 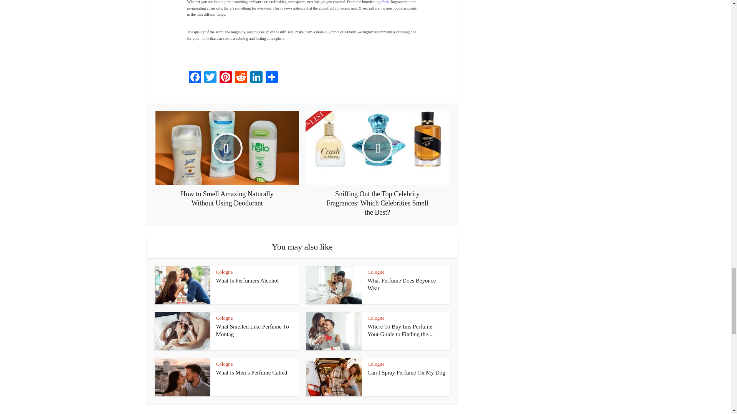 What do you see at coordinates (256, 78) in the screenshot?
I see `LinkedIn` at bounding box center [256, 78].